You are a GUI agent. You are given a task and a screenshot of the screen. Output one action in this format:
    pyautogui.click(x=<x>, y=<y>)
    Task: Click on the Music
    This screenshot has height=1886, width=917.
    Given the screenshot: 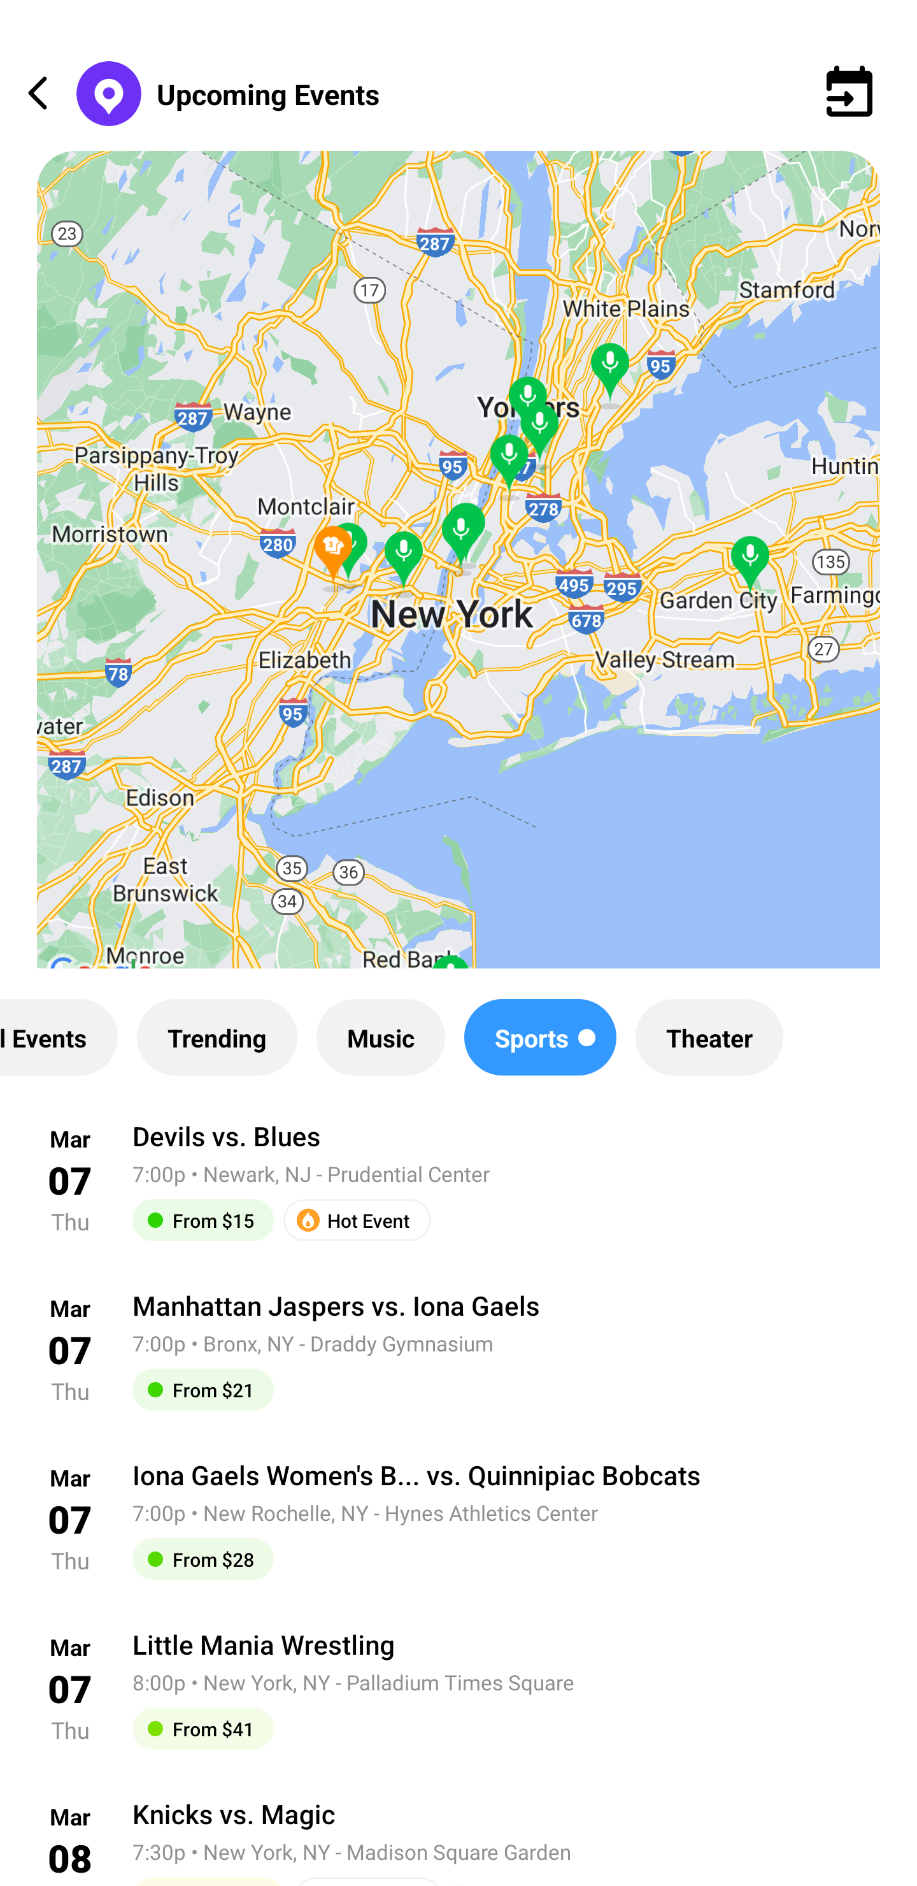 What is the action you would take?
    pyautogui.click(x=380, y=1037)
    